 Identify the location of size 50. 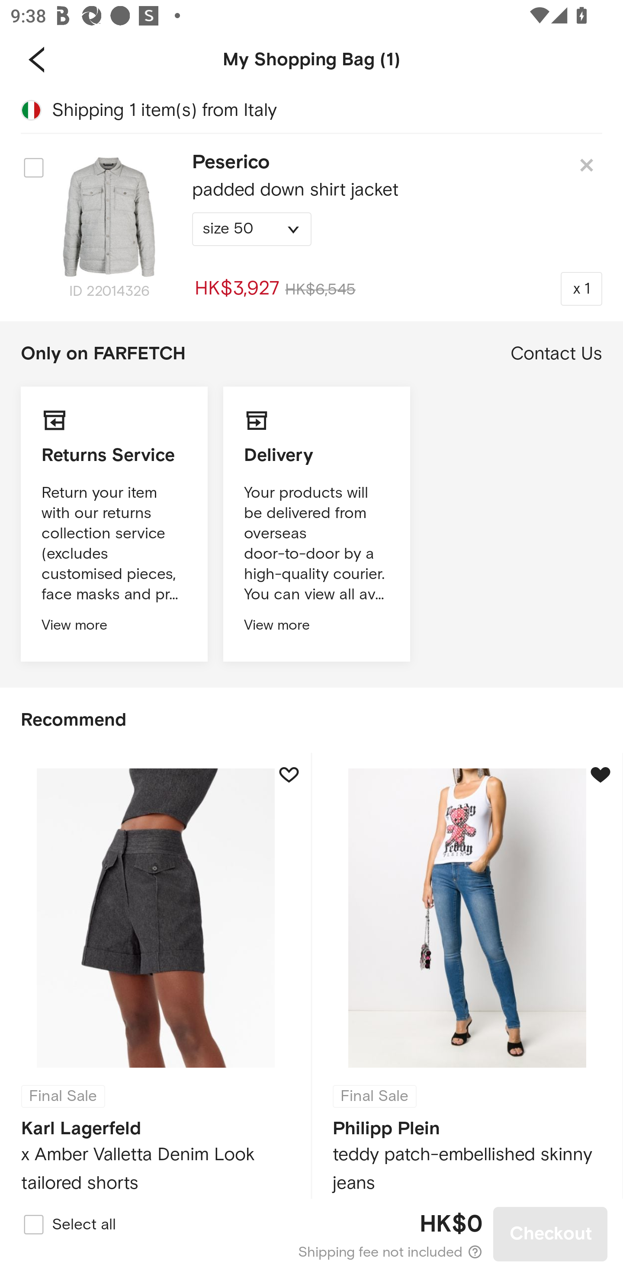
(252, 229).